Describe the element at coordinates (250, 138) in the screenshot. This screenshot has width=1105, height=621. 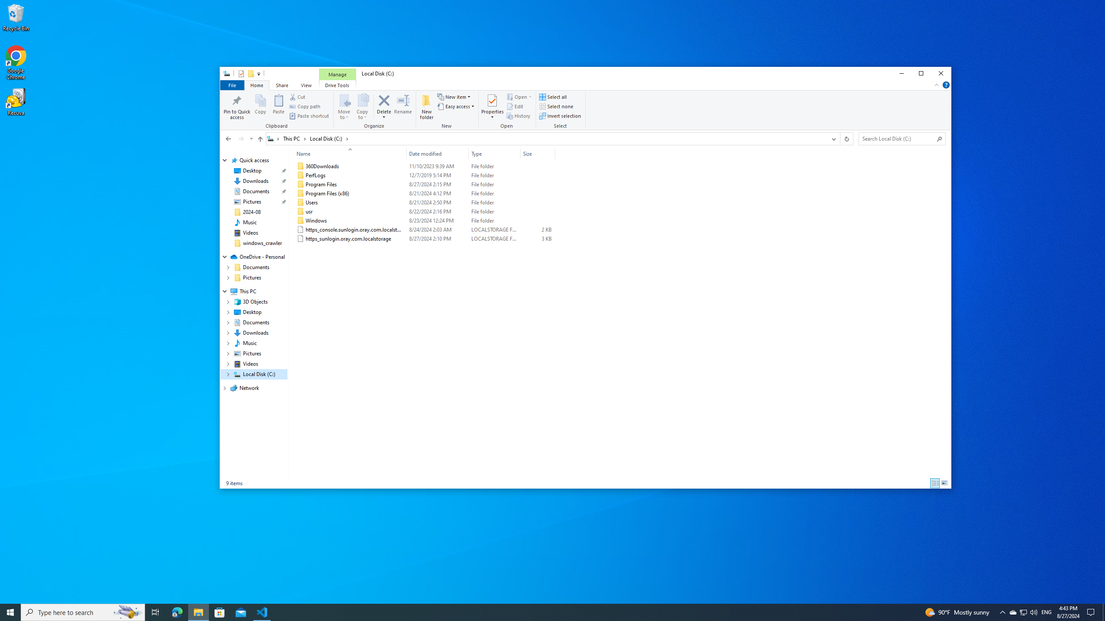
I see `Recent locations` at that location.